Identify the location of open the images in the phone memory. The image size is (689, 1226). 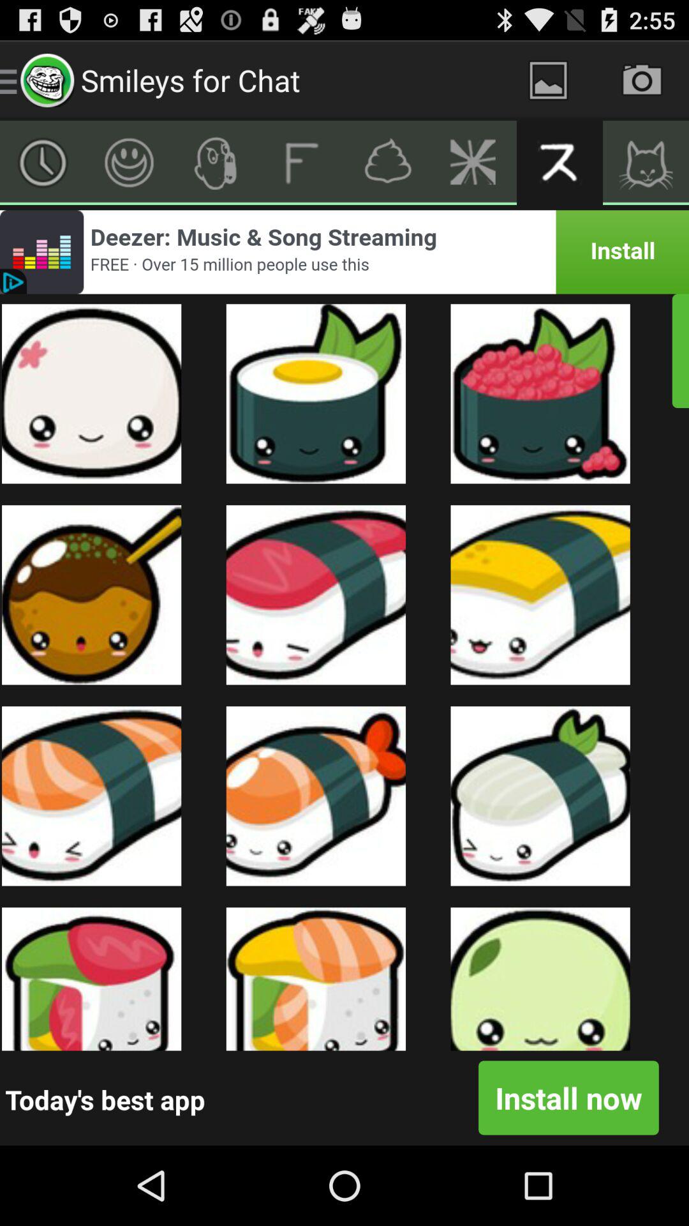
(549, 80).